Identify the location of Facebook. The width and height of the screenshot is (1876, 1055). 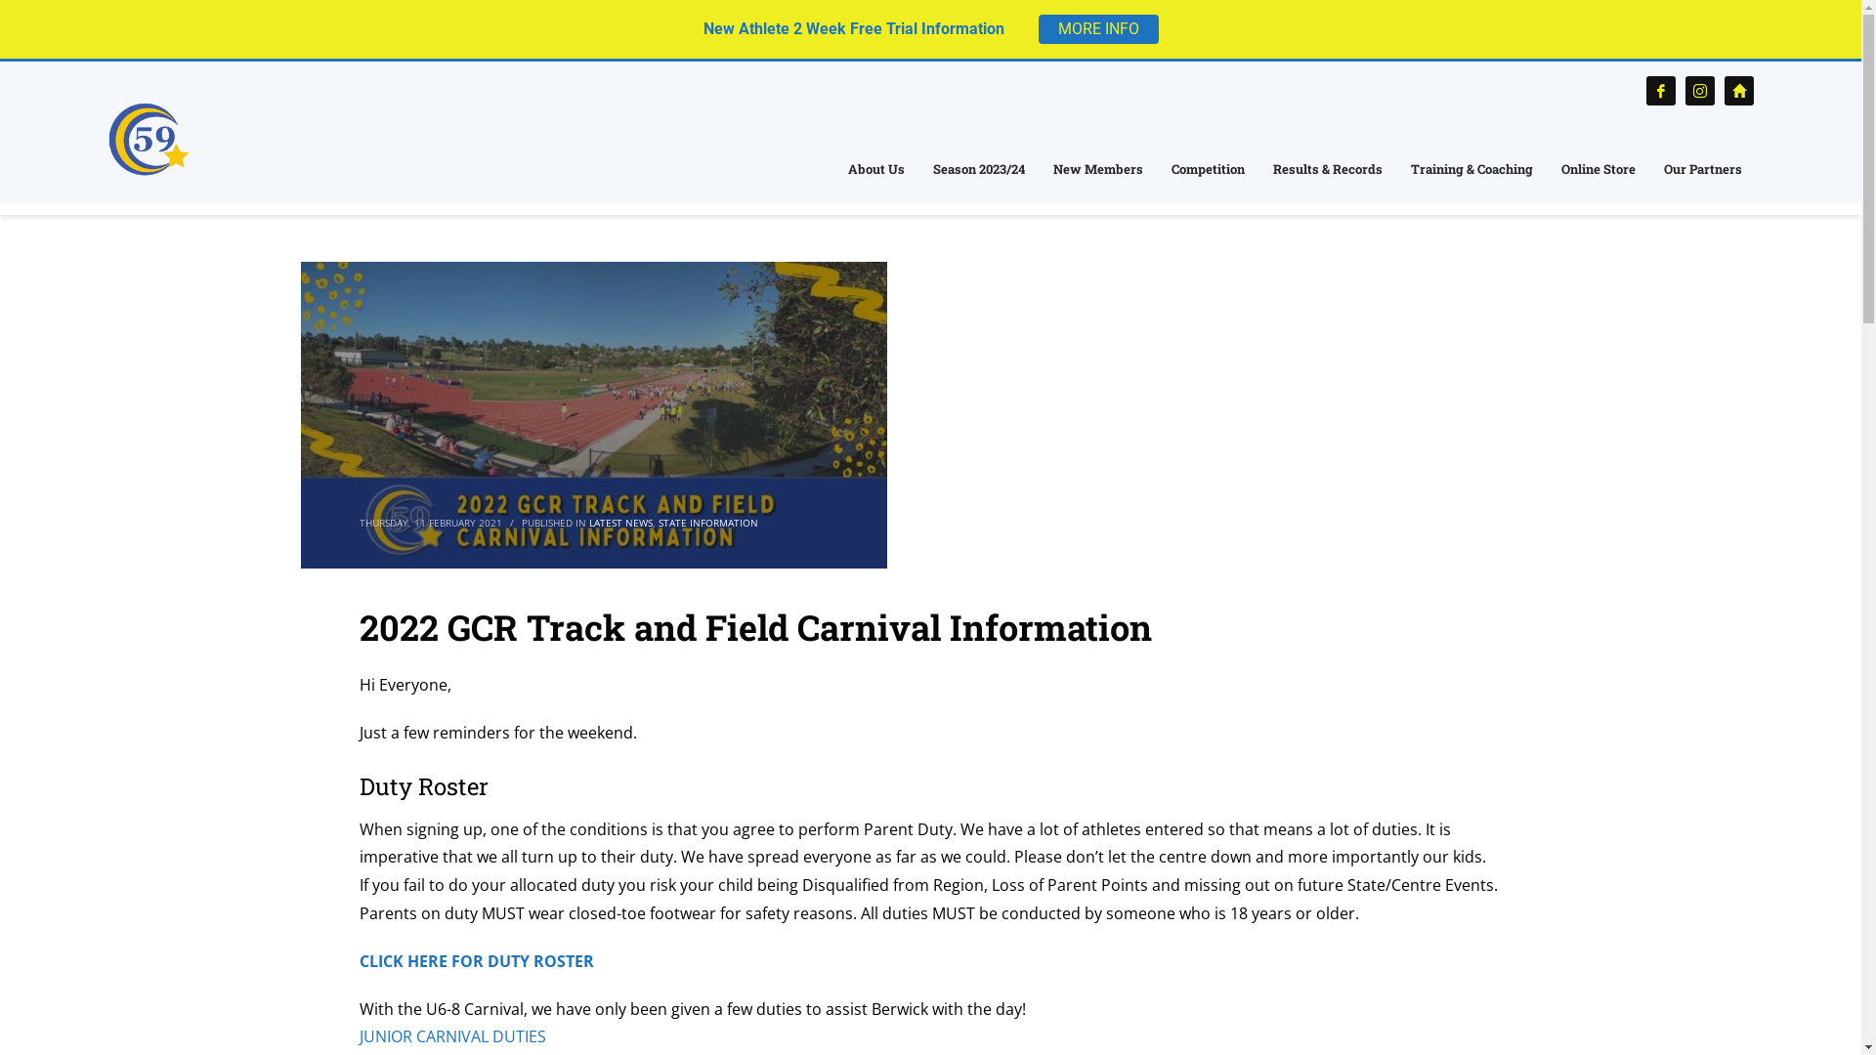
(1661, 90).